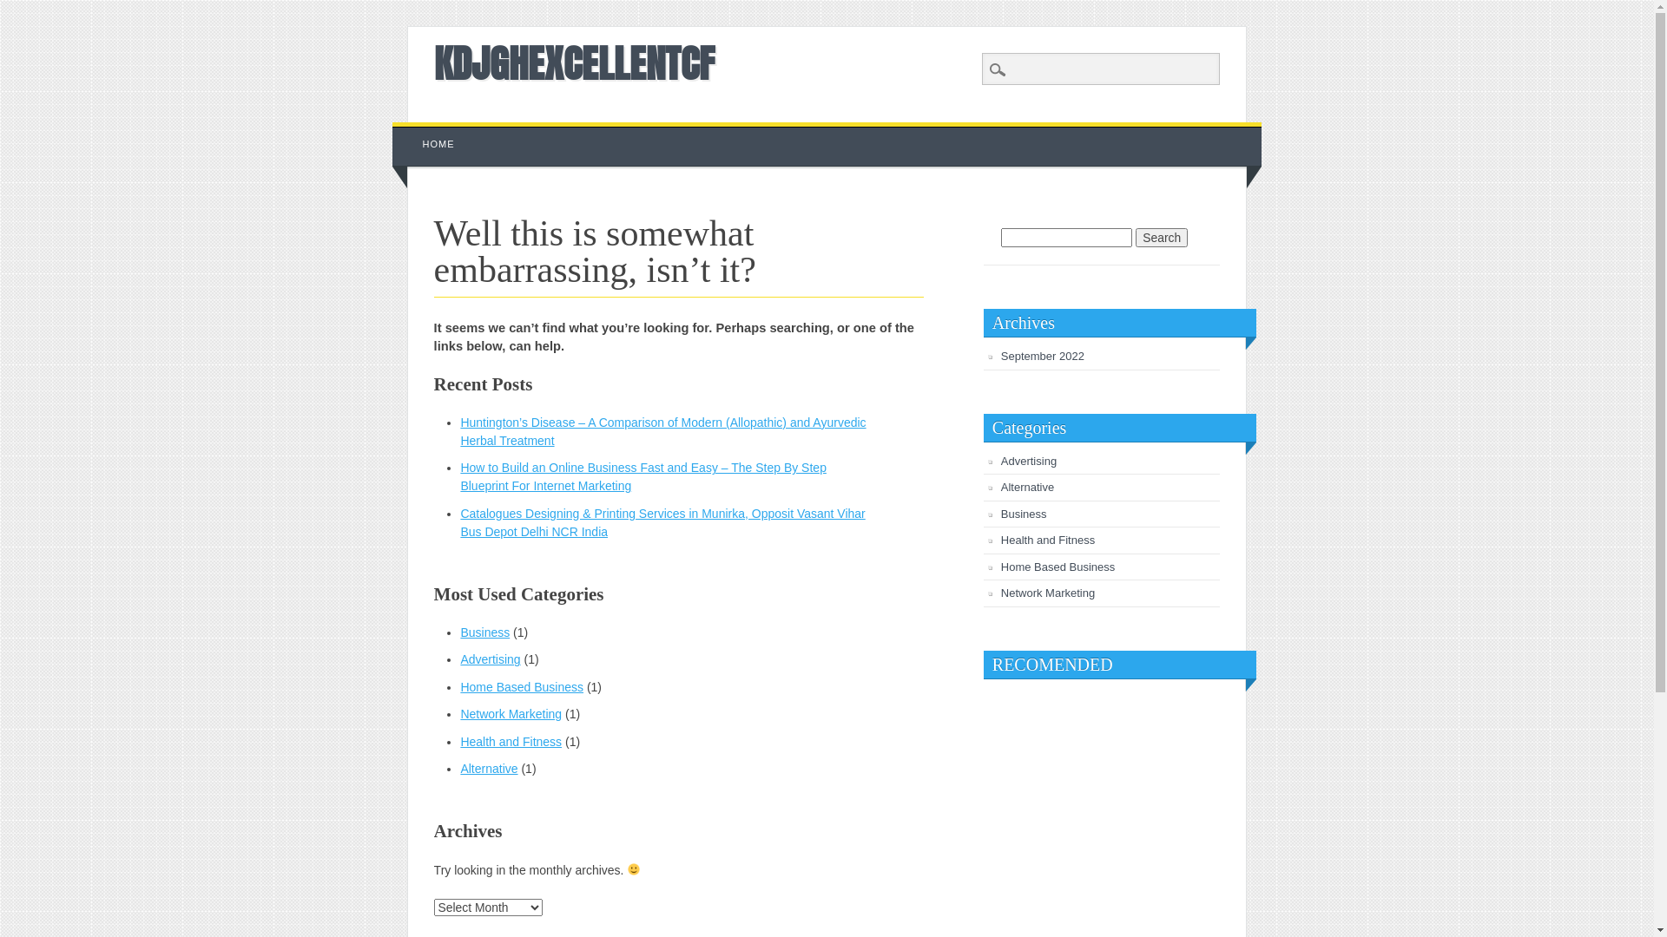 This screenshot has height=937, width=1667. Describe the element at coordinates (511, 714) in the screenshot. I see `Network Marketing` at that location.